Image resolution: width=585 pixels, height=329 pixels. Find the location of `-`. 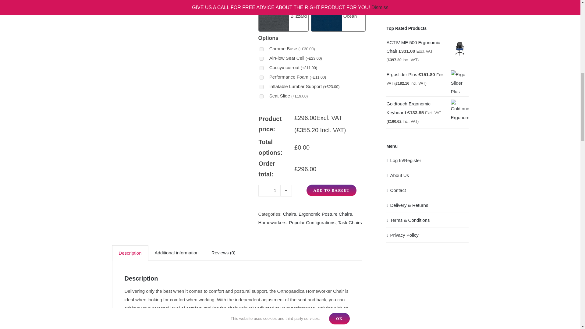

- is located at coordinates (264, 191).